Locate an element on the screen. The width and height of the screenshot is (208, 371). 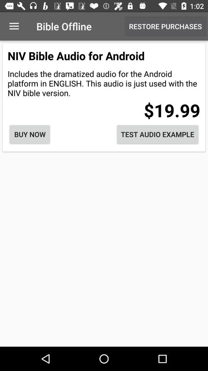
select item below includes the dramatized is located at coordinates (30, 134).